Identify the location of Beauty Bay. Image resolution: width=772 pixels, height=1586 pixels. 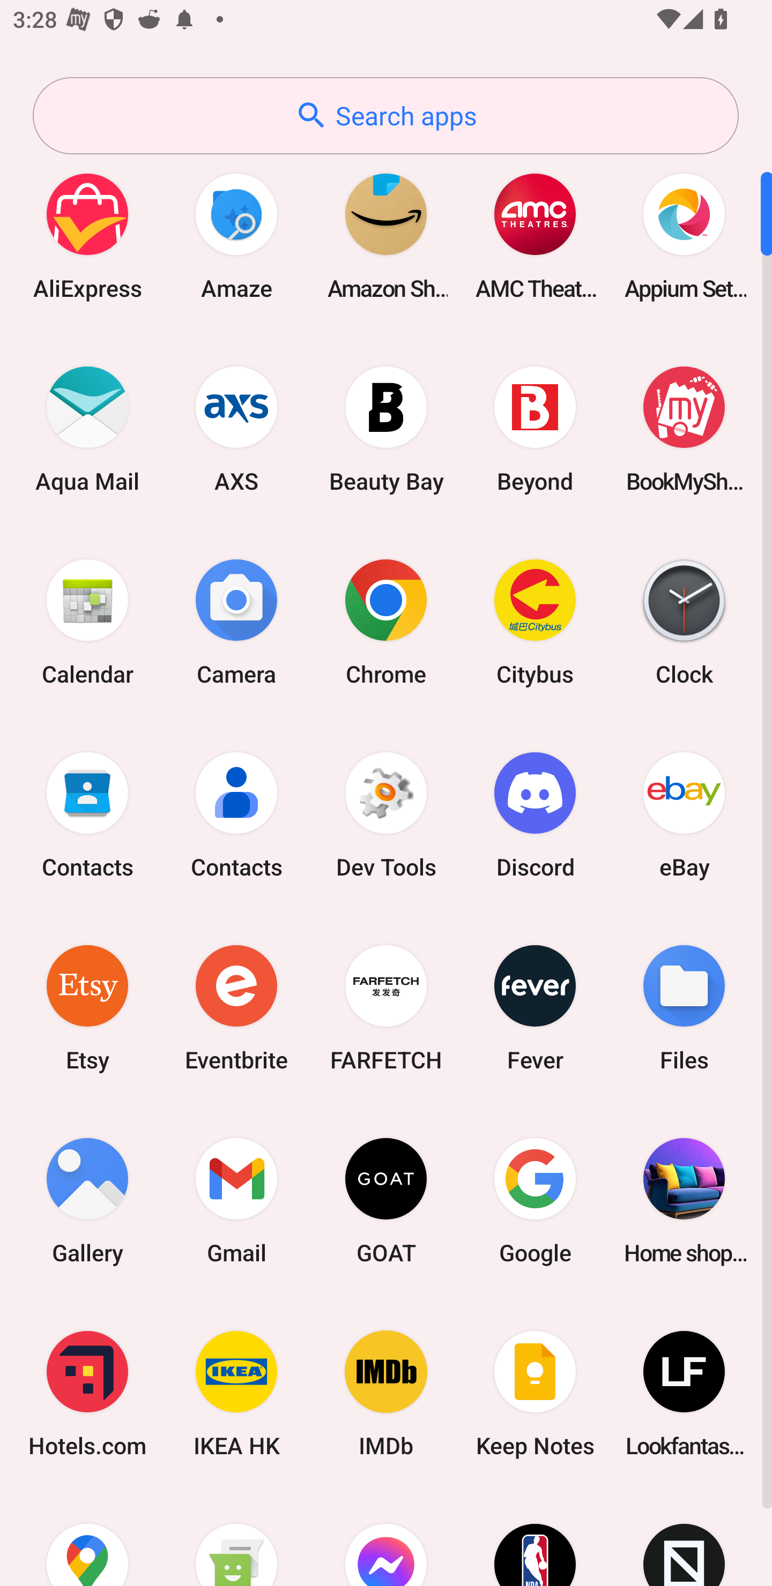
(386, 429).